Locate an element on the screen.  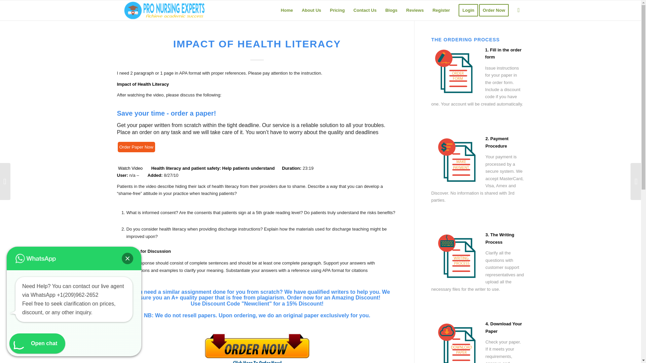
About Us is located at coordinates (311, 10).